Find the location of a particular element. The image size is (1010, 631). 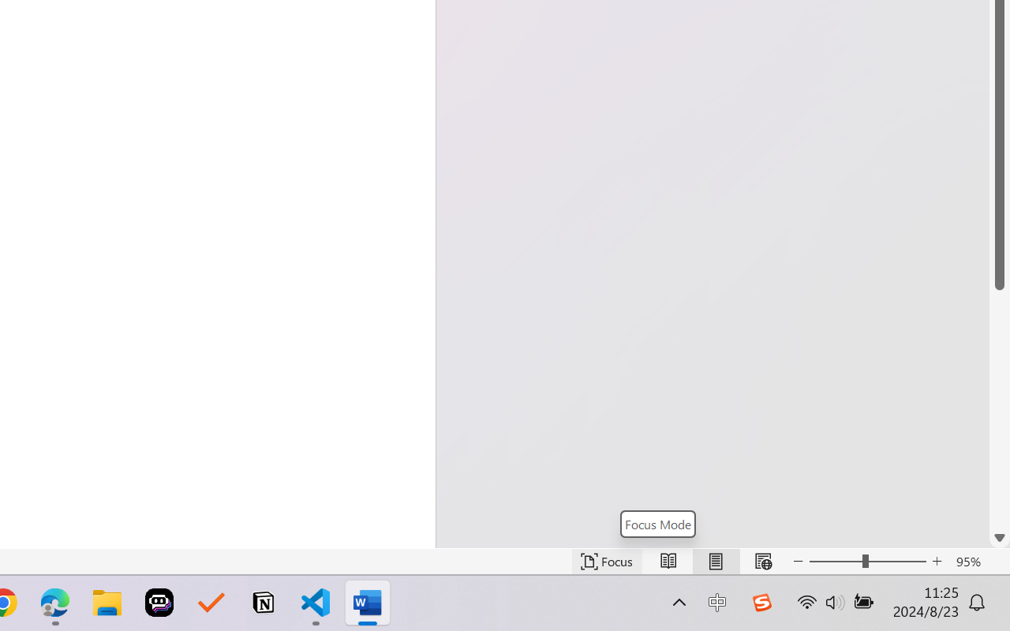

Focus Mode is located at coordinates (657, 524).